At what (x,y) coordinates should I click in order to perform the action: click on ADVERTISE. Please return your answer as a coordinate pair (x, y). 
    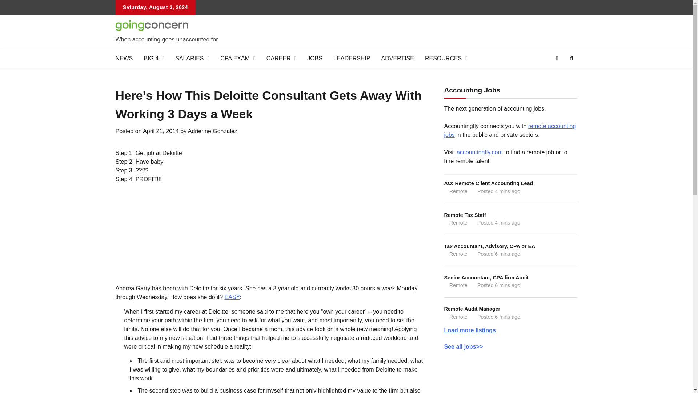
    Looking at the image, I should click on (398, 58).